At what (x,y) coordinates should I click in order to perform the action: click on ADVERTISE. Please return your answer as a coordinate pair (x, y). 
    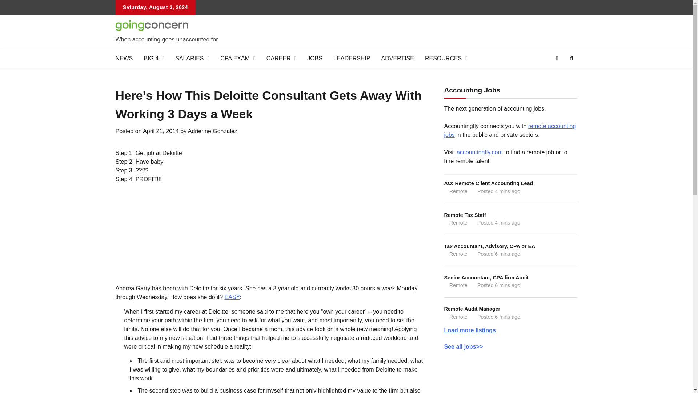
    Looking at the image, I should click on (398, 58).